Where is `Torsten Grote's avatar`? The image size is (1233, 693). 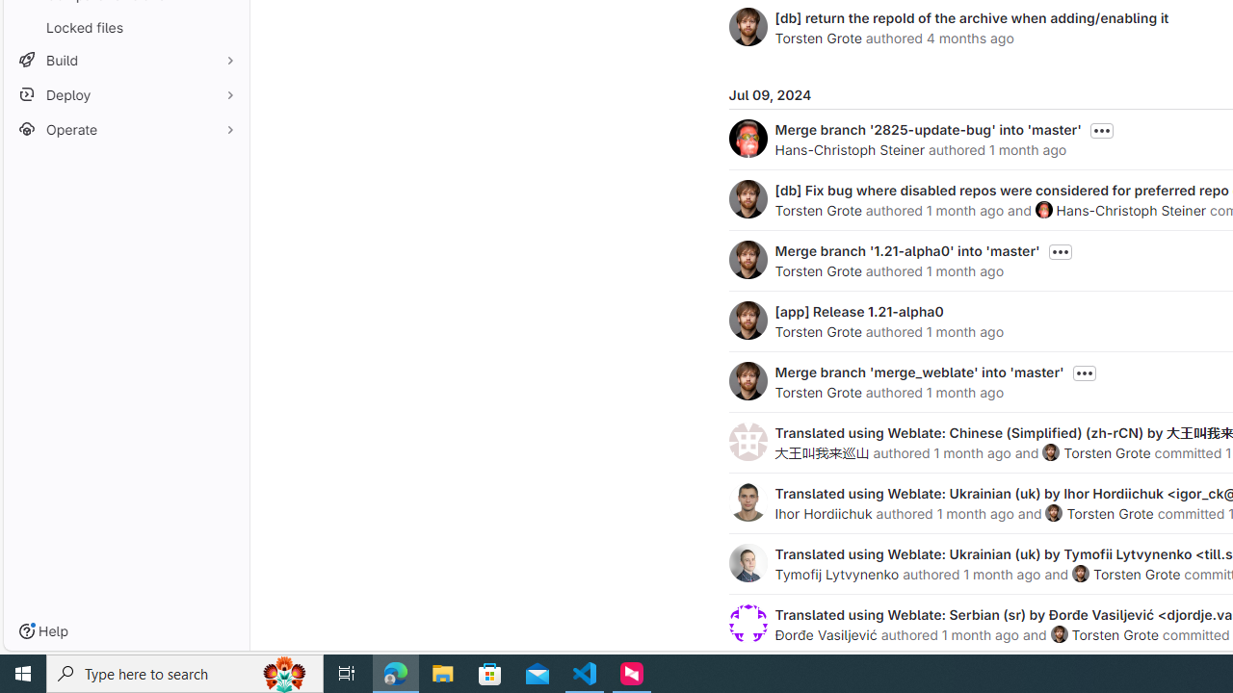 Torsten Grote's avatar is located at coordinates (1059, 634).